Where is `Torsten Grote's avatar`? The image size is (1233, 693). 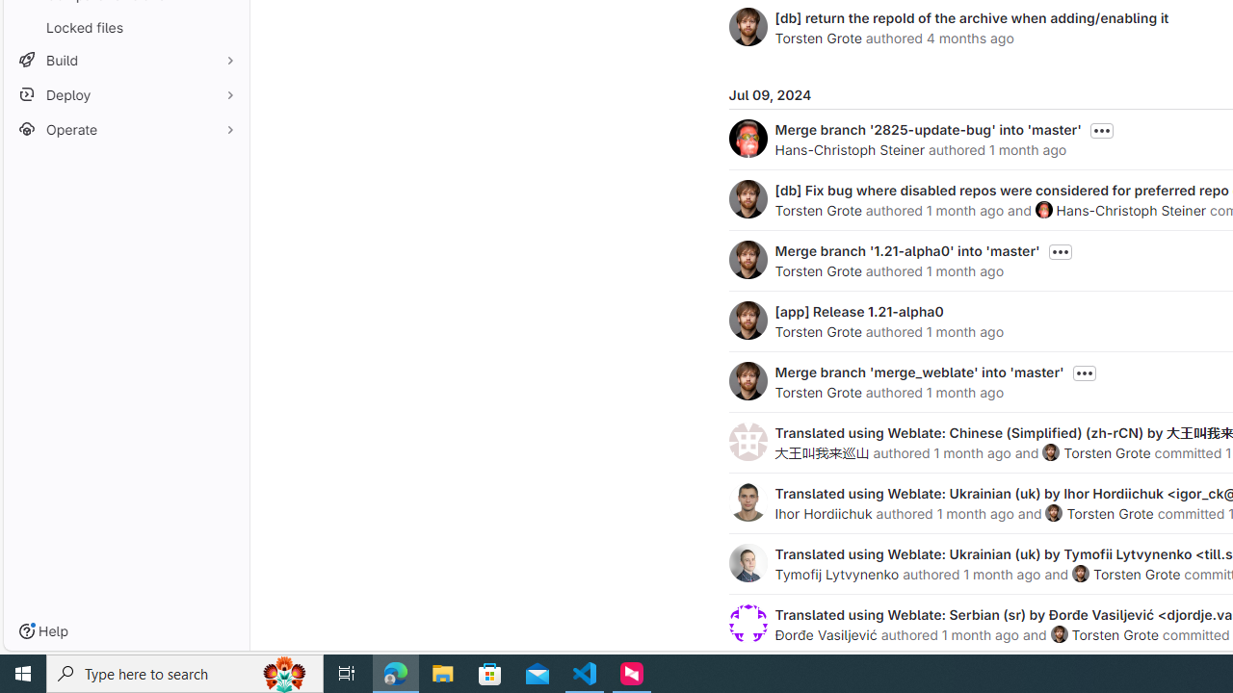 Torsten Grote's avatar is located at coordinates (1059, 634).